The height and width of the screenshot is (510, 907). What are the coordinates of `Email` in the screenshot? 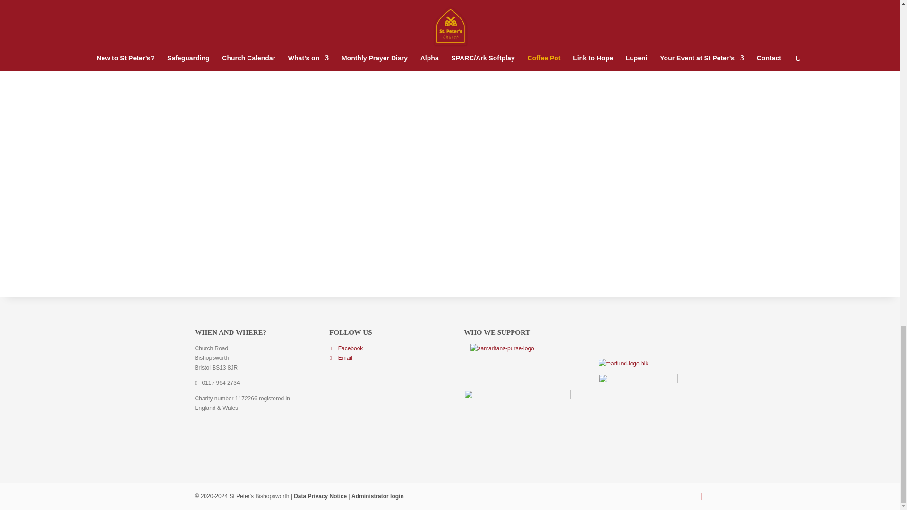 It's located at (340, 357).